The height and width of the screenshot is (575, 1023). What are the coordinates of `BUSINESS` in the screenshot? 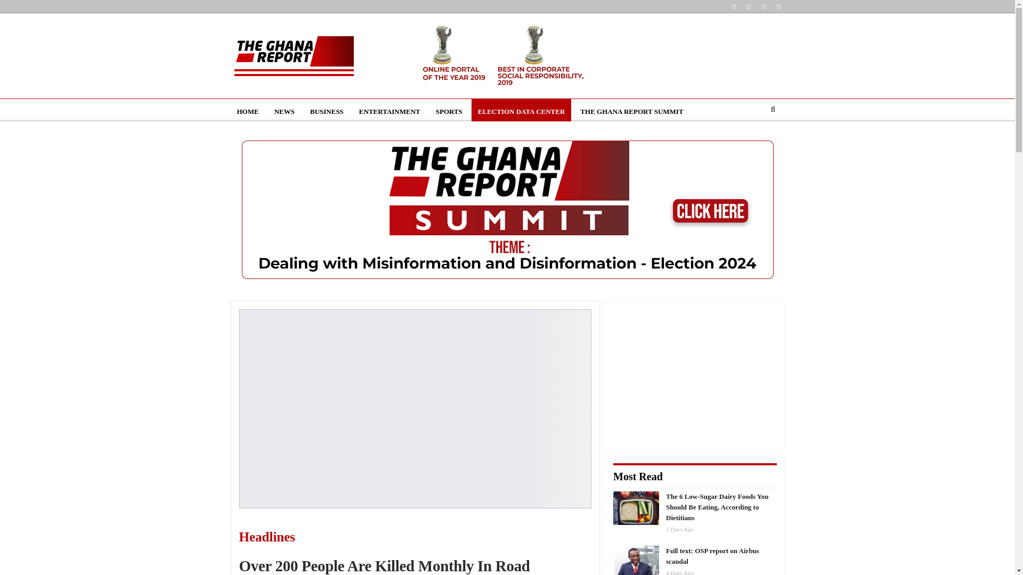 It's located at (327, 112).